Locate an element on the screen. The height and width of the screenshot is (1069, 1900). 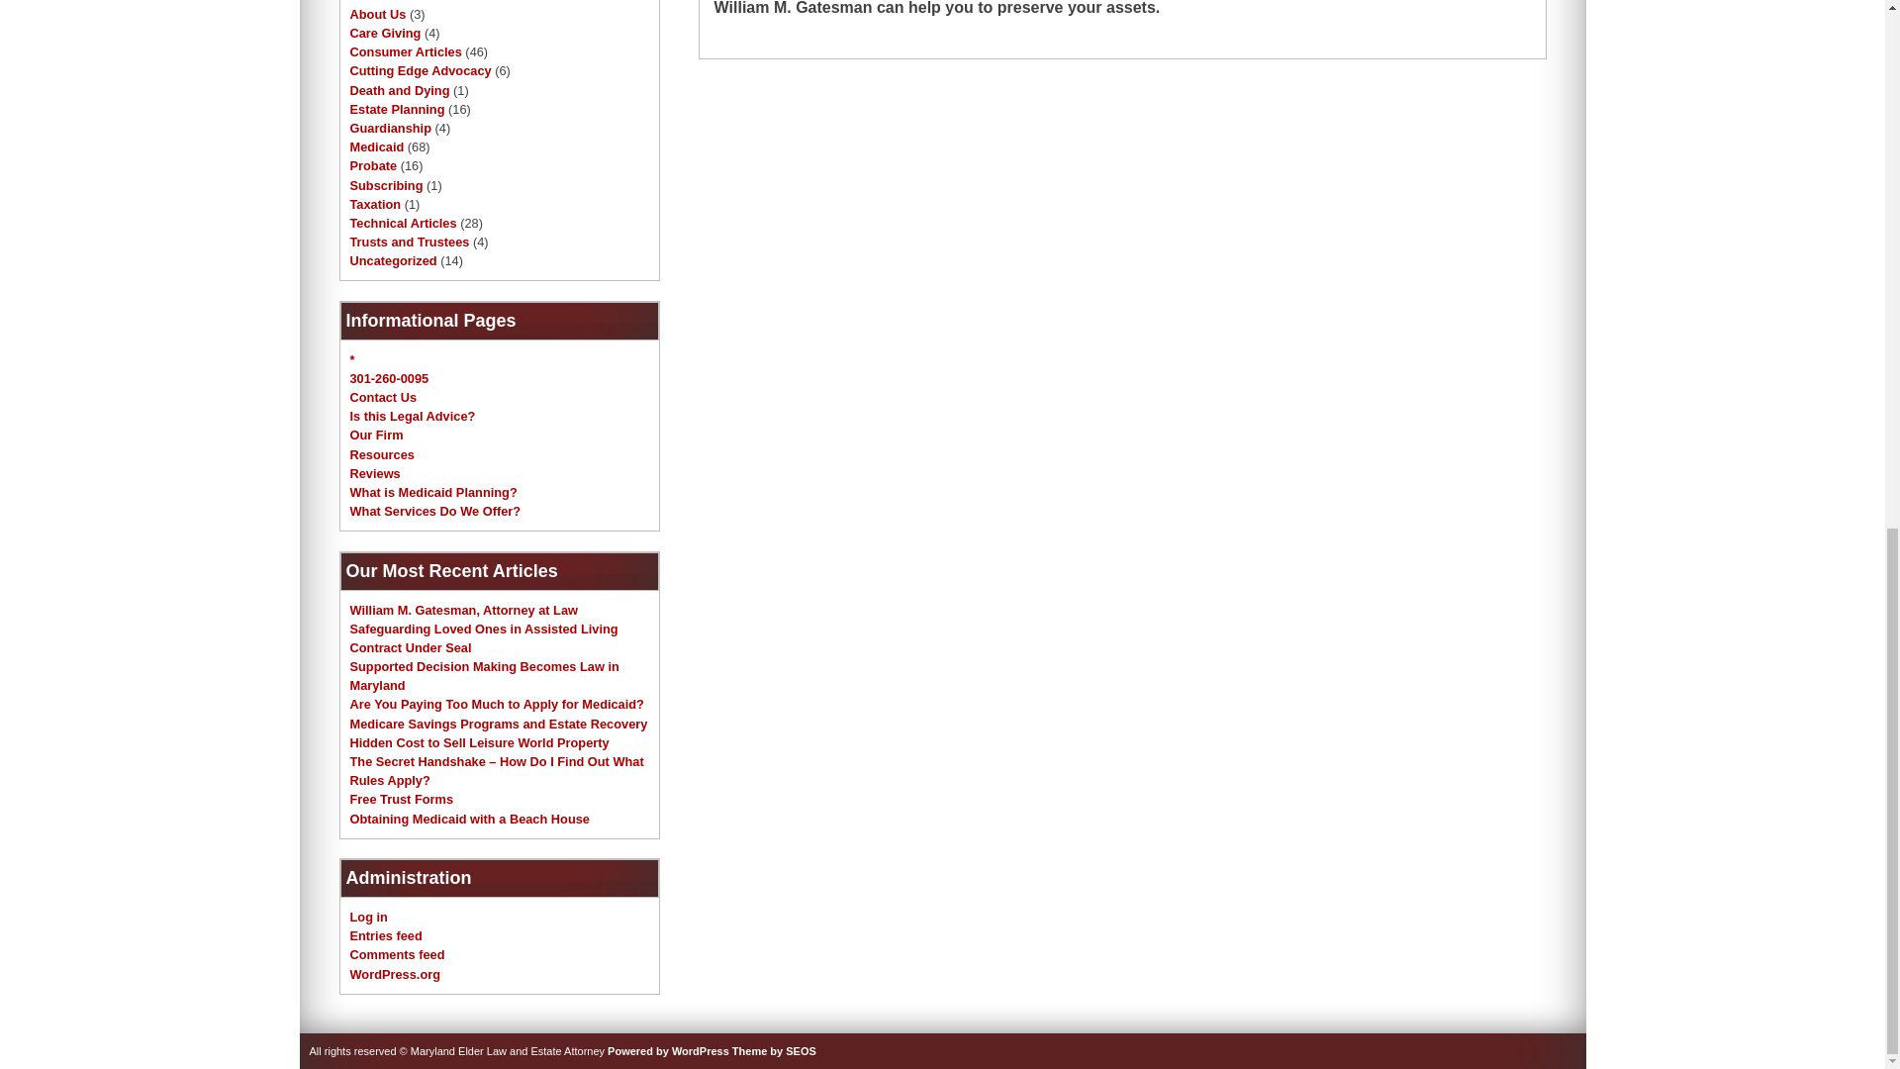
Technical Articles is located at coordinates (404, 224).